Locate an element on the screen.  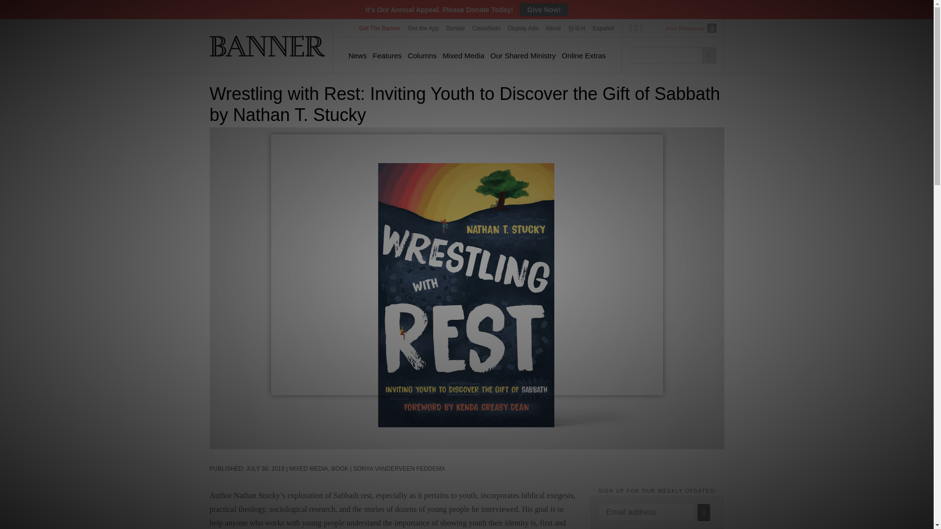
About is located at coordinates (553, 28).